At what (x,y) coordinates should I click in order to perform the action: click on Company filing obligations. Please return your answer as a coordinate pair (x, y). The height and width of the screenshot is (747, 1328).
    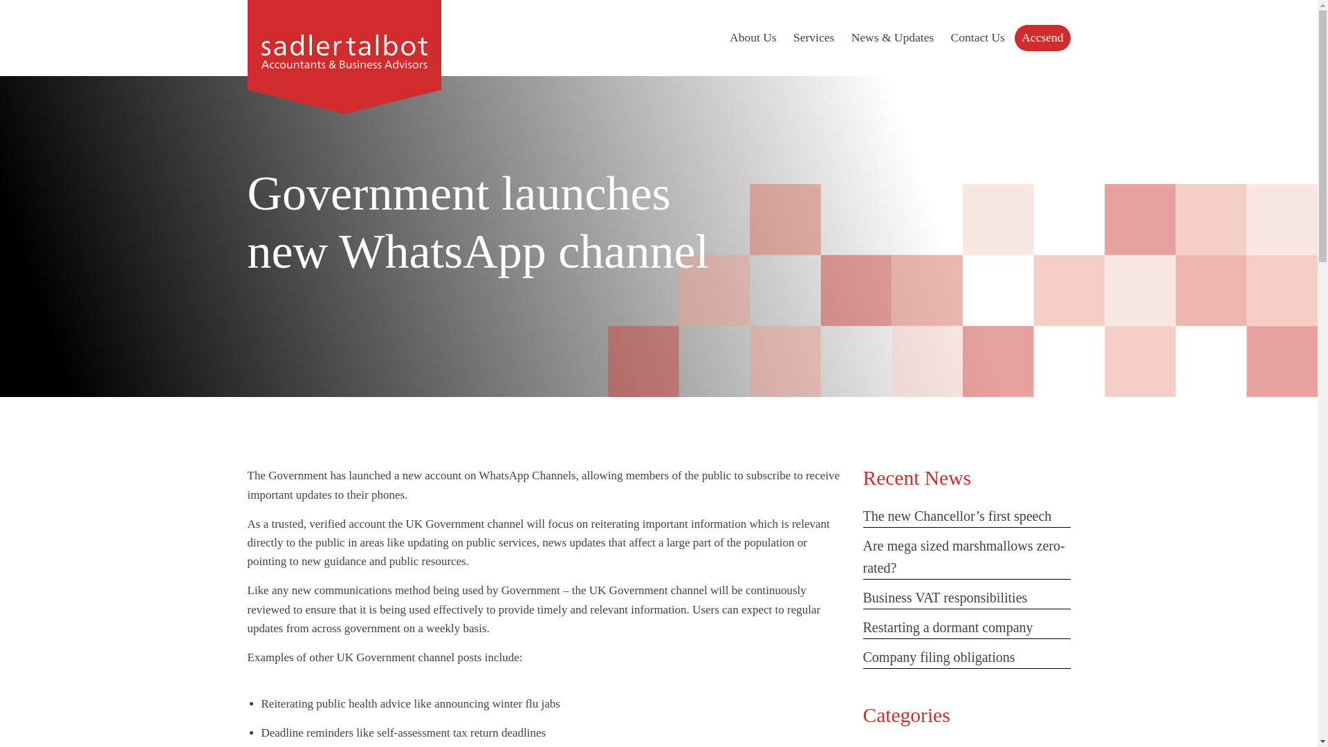
    Looking at the image, I should click on (939, 657).